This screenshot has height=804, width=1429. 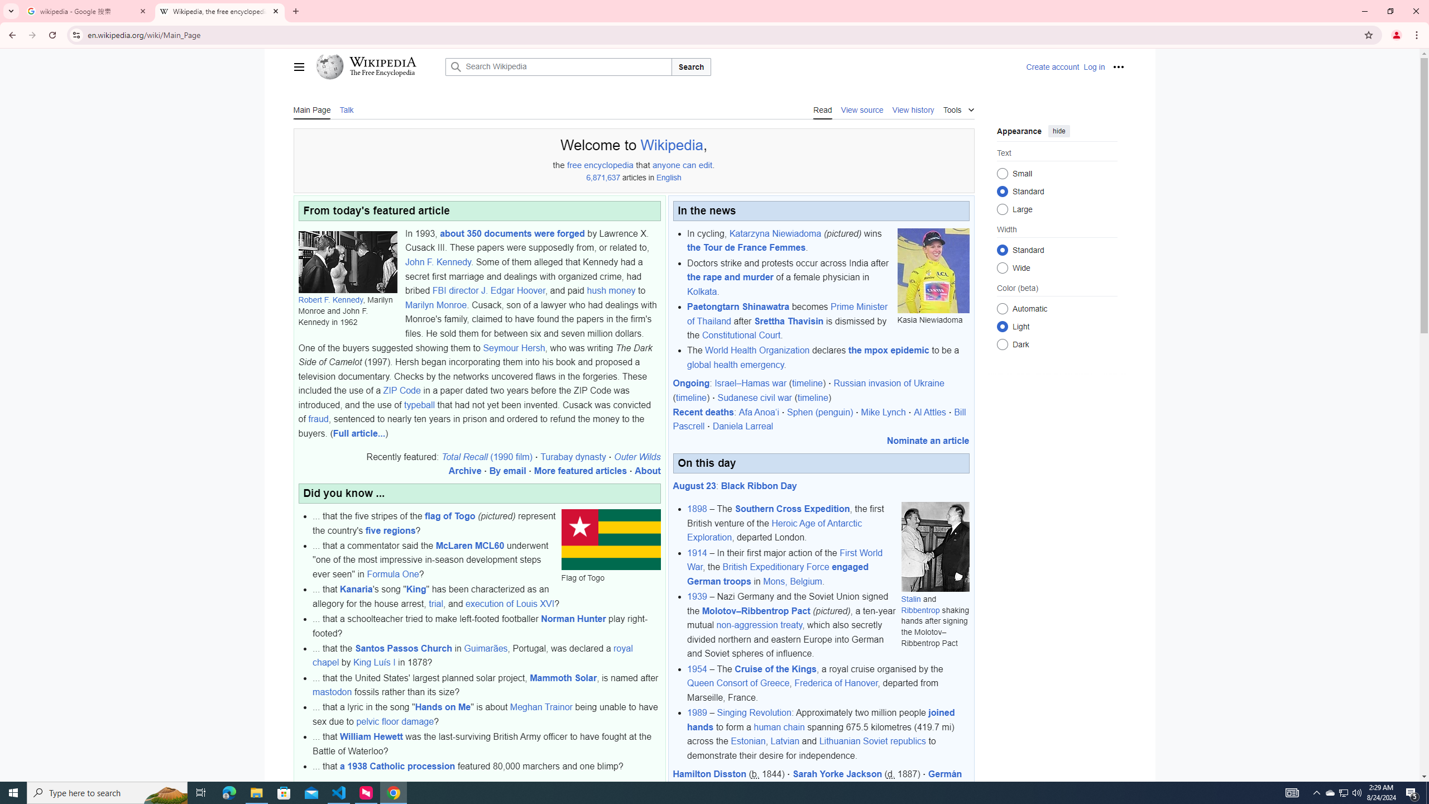 I want to click on Search Wikipedia, so click(x=558, y=66).